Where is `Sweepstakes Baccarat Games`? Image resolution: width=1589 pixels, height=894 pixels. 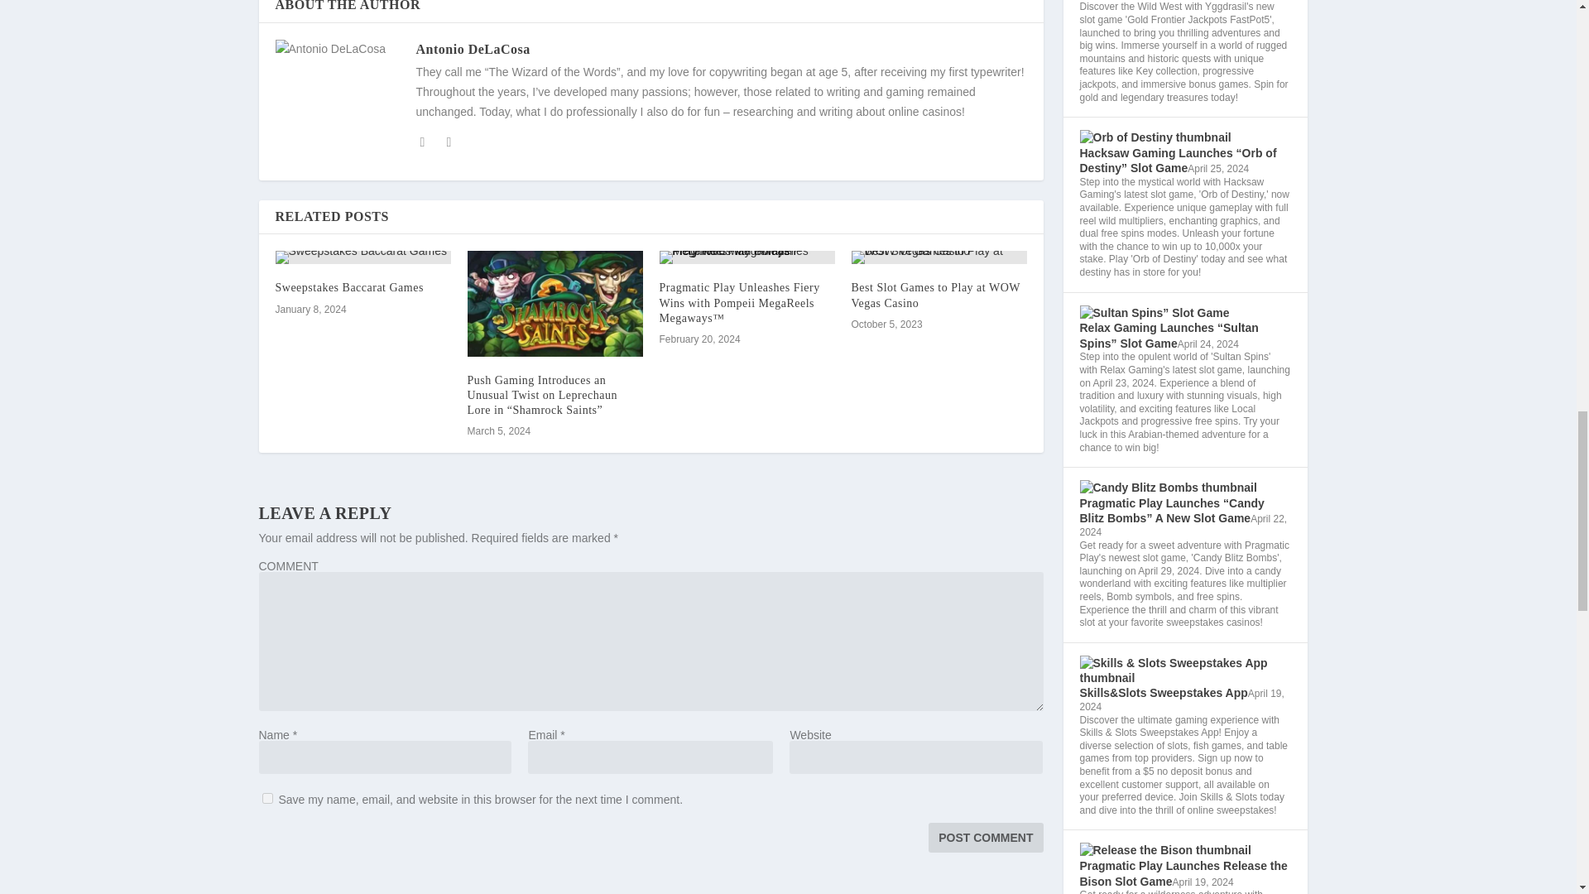 Sweepstakes Baccarat Games is located at coordinates (362, 257).